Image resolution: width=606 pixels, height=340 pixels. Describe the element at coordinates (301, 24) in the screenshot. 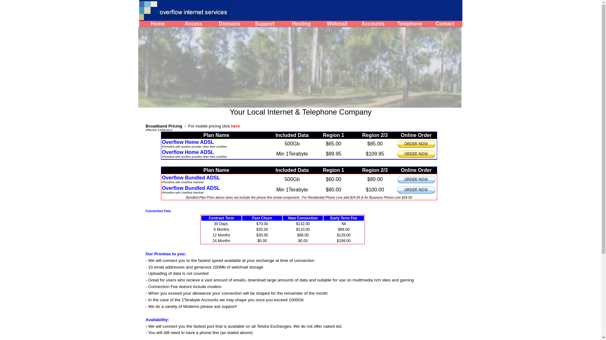

I see `Hosting` at that location.